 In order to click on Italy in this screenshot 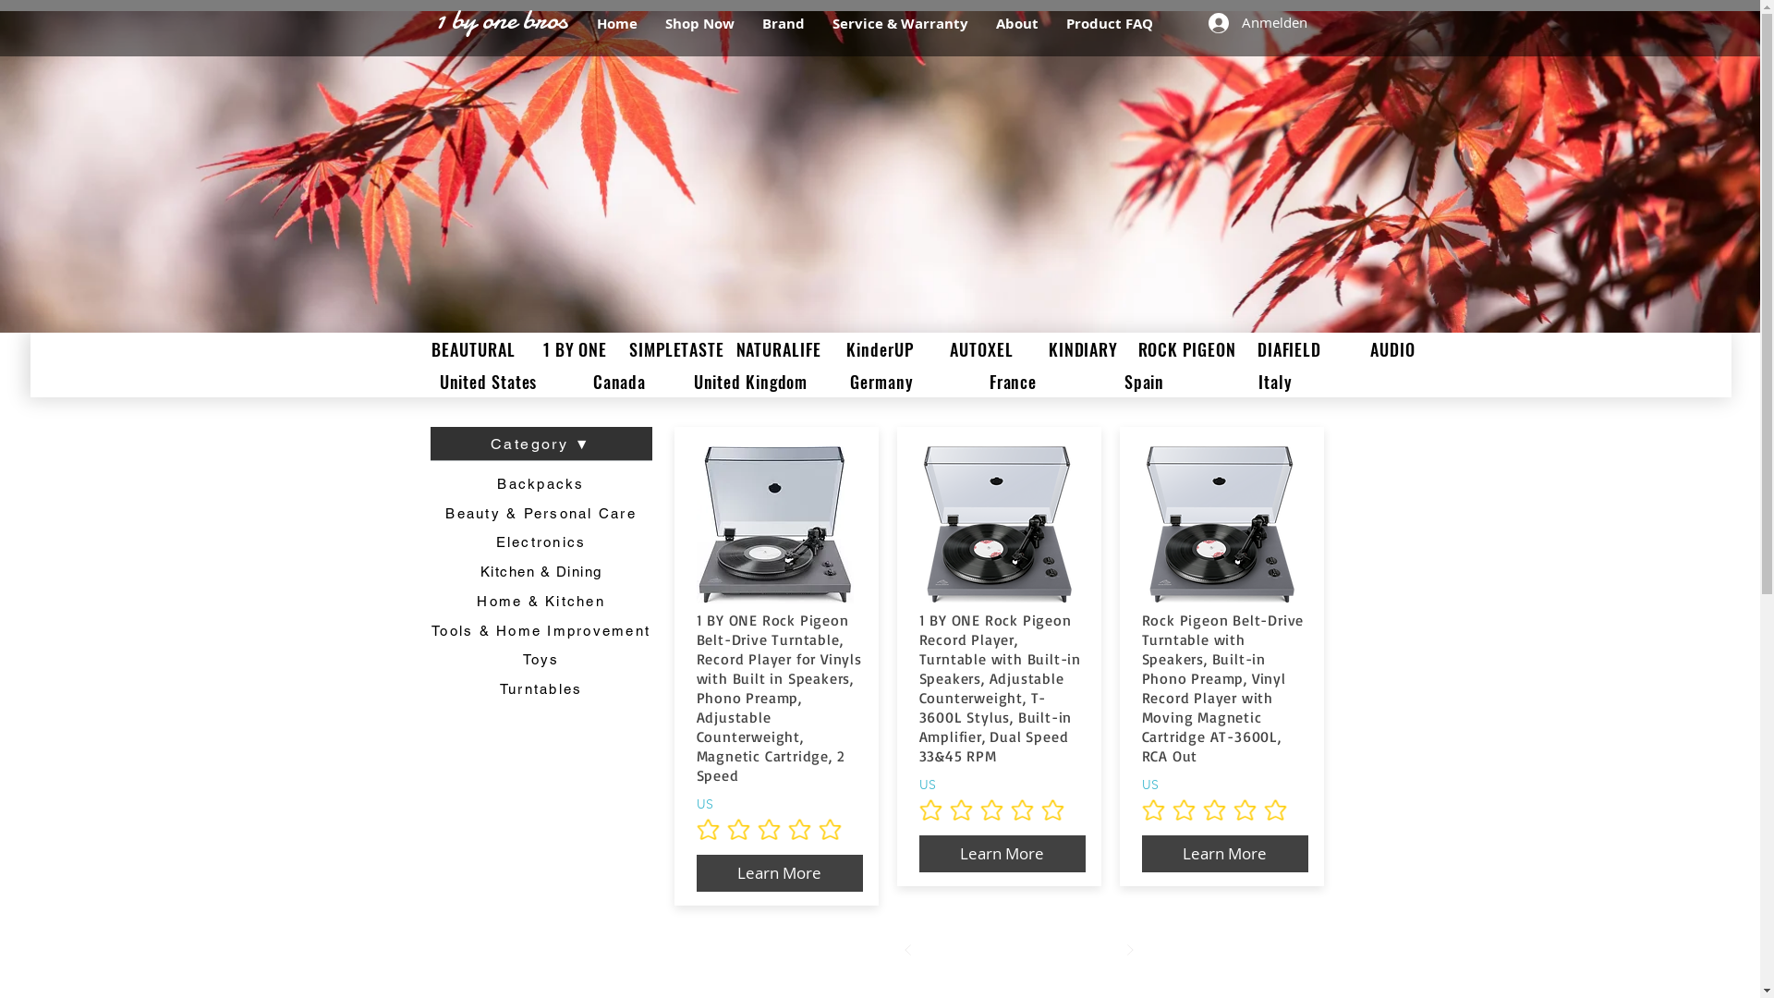, I will do `click(1276, 381)`.